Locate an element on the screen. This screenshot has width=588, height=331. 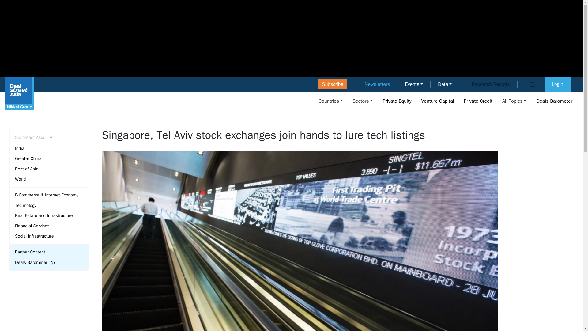
Deals Barometer is located at coordinates (554, 101).